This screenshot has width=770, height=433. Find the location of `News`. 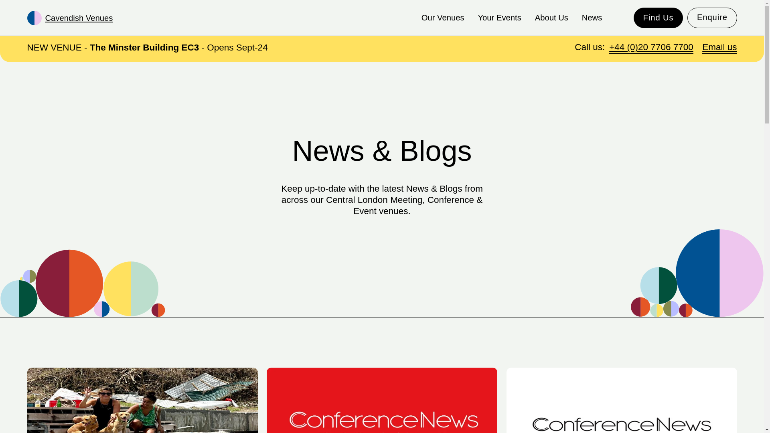

News is located at coordinates (592, 18).